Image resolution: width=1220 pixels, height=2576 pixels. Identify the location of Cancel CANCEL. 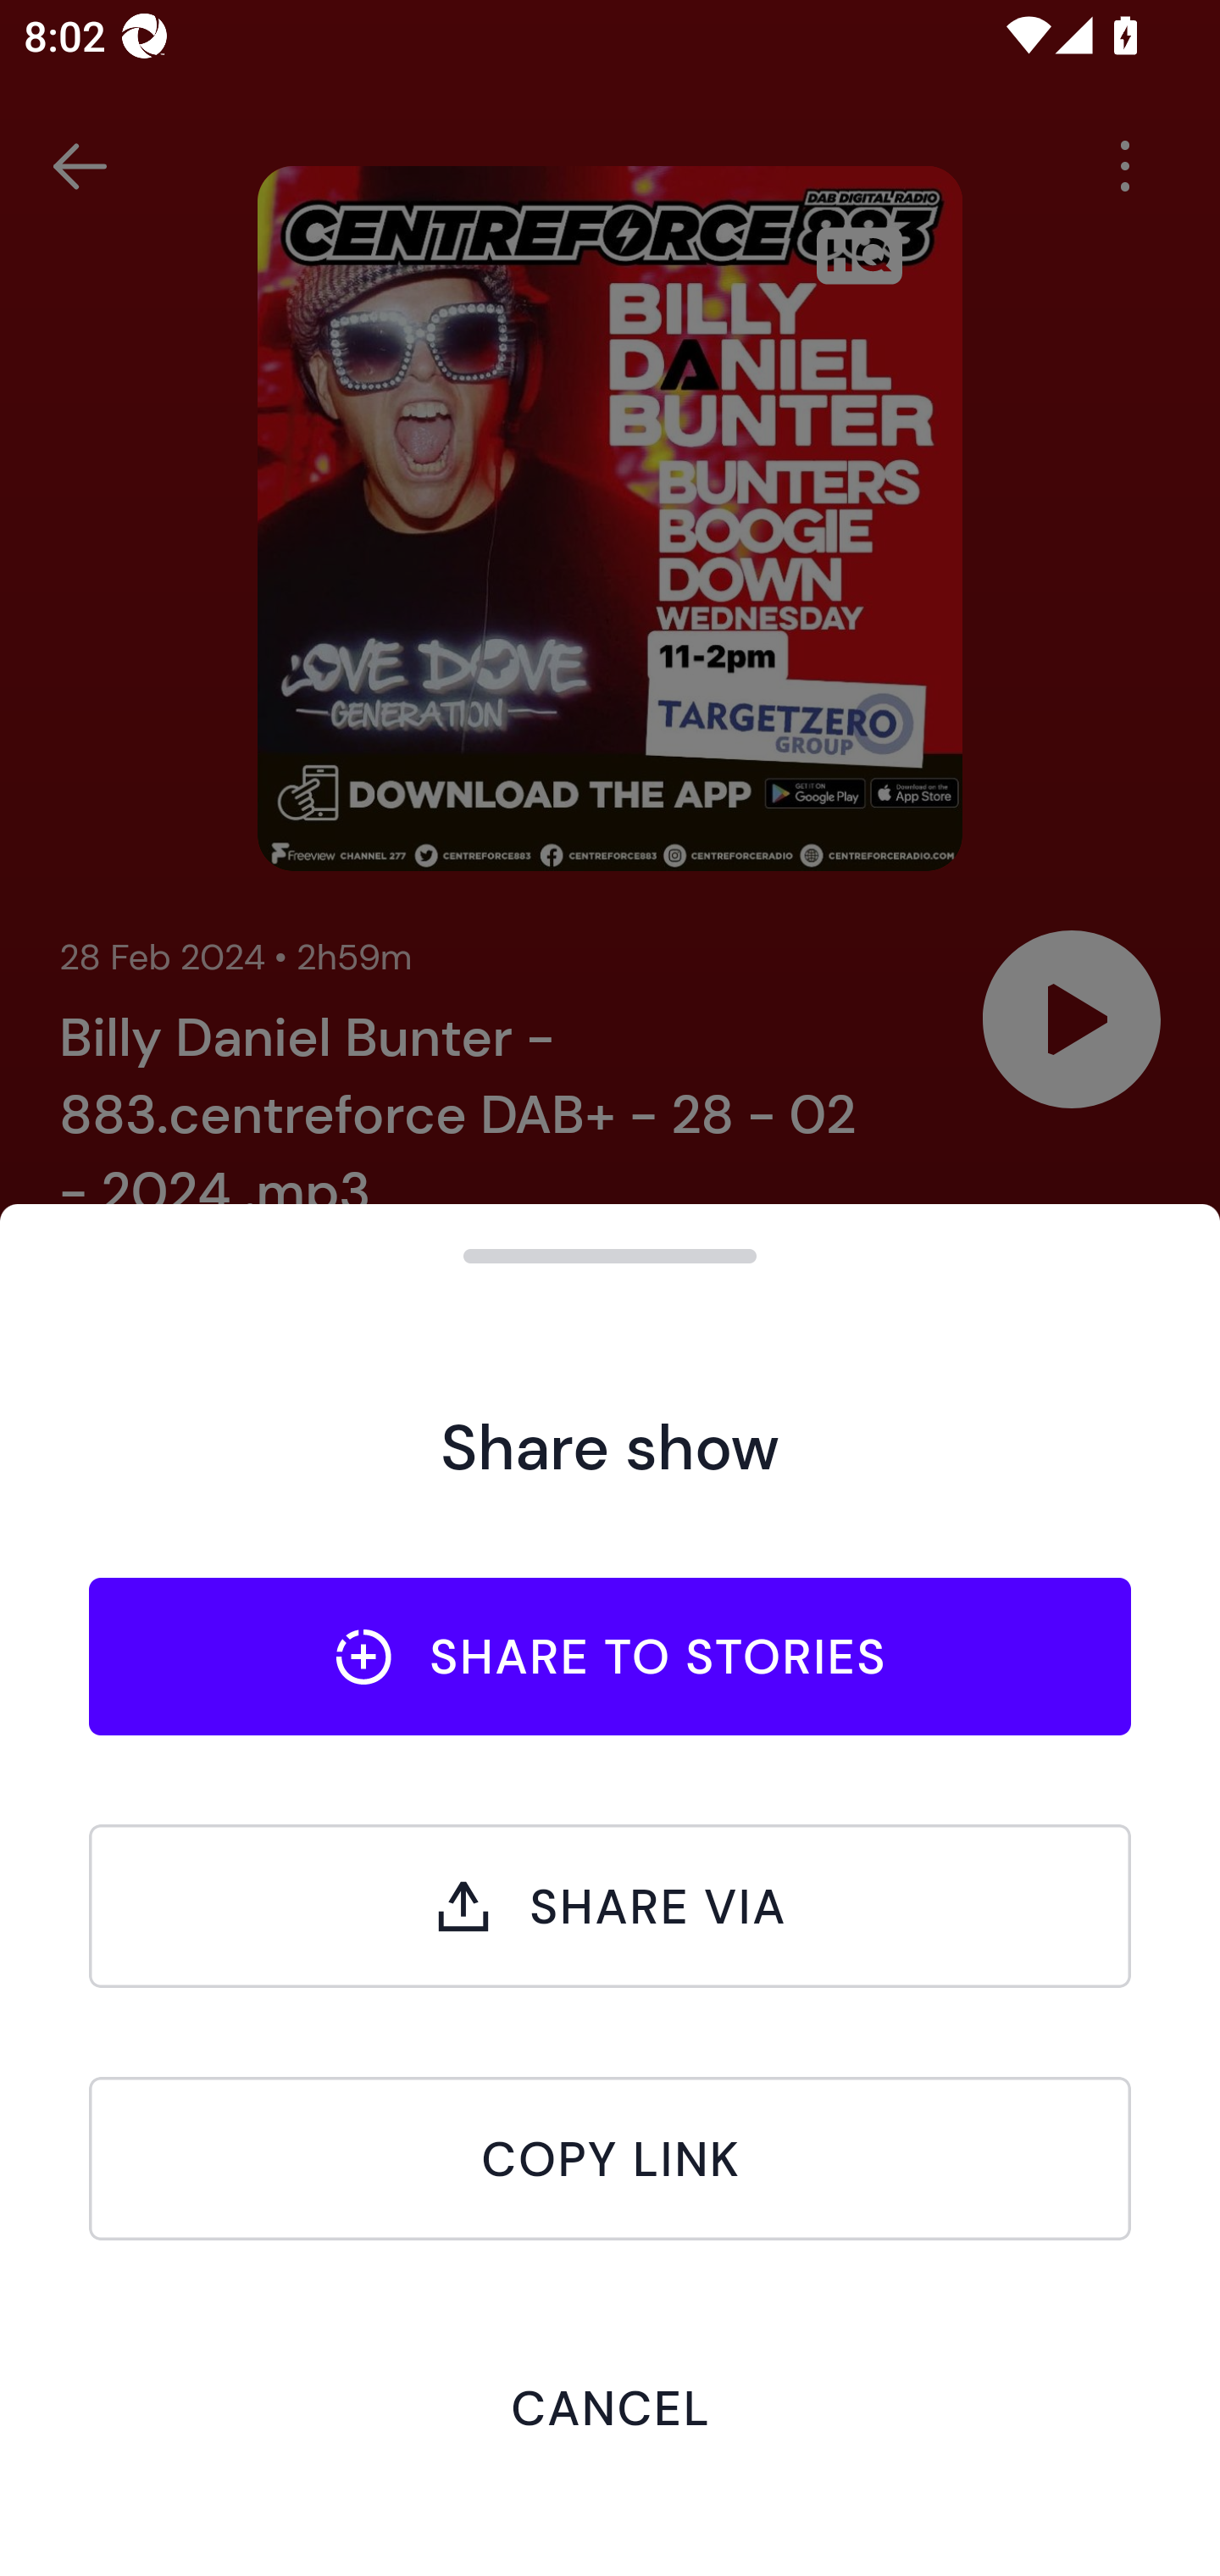
(610, 2407).